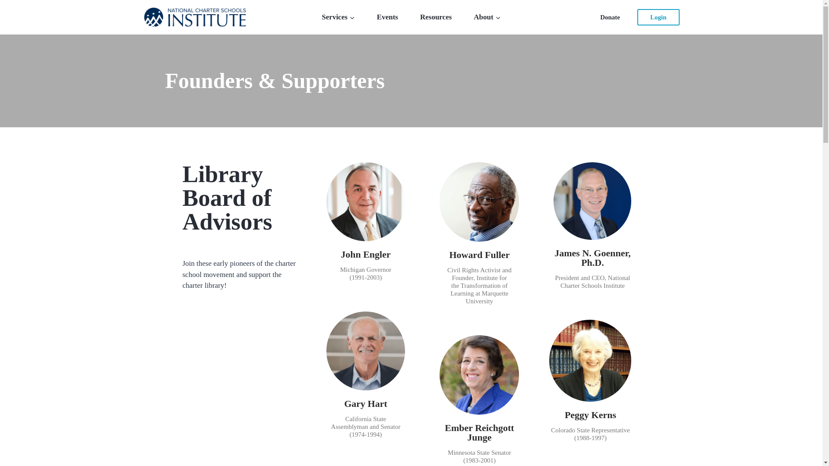 Image resolution: width=829 pixels, height=466 pixels. What do you see at coordinates (479, 202) in the screenshot?
I see `Screen Shot 2019-07-12 at 2.32.40 PM` at bounding box center [479, 202].